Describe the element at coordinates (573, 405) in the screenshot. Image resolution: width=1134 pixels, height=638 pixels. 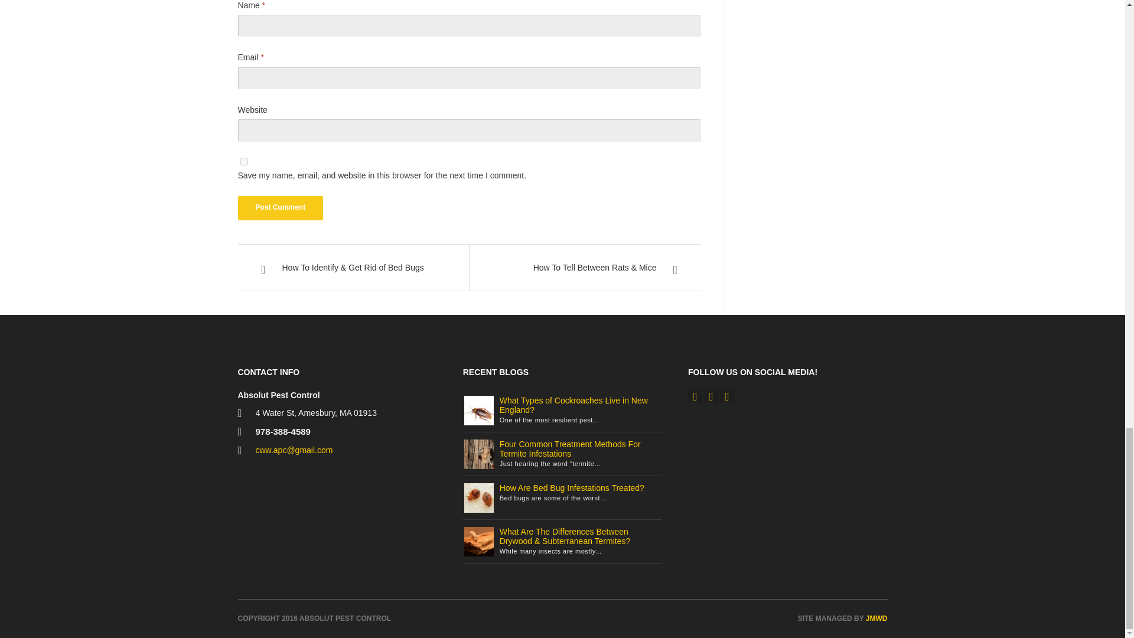
I see `What Types of Cockroaches Live in New England?` at that location.